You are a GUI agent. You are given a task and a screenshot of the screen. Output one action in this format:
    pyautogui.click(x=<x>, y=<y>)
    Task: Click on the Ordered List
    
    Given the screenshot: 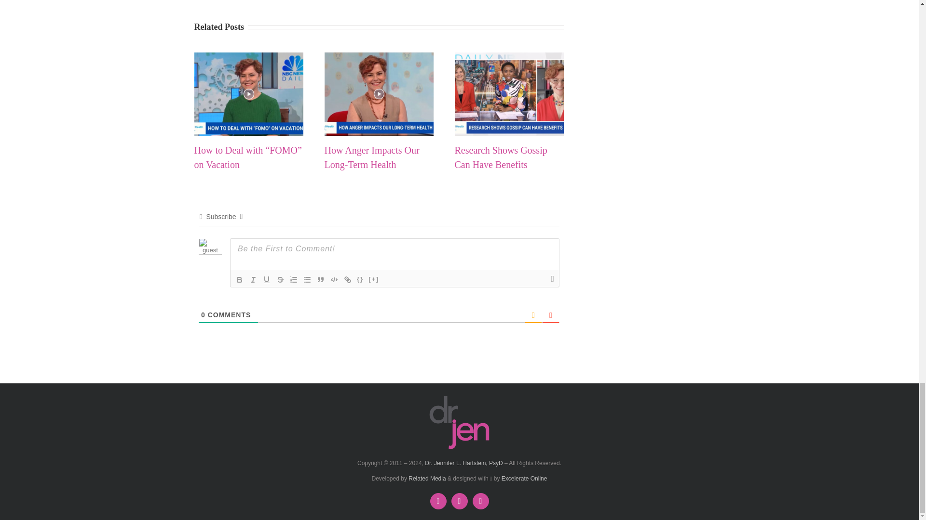 What is the action you would take?
    pyautogui.click(x=293, y=279)
    